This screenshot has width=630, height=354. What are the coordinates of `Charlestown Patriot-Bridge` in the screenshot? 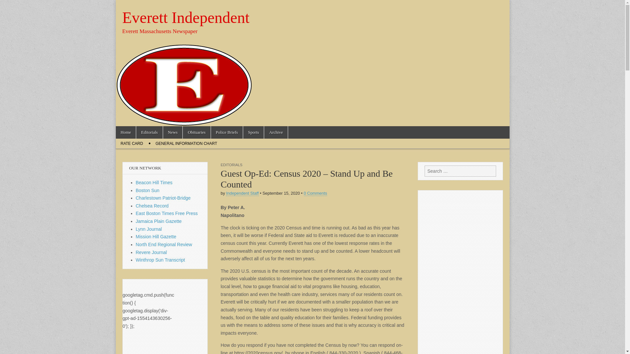 It's located at (163, 198).